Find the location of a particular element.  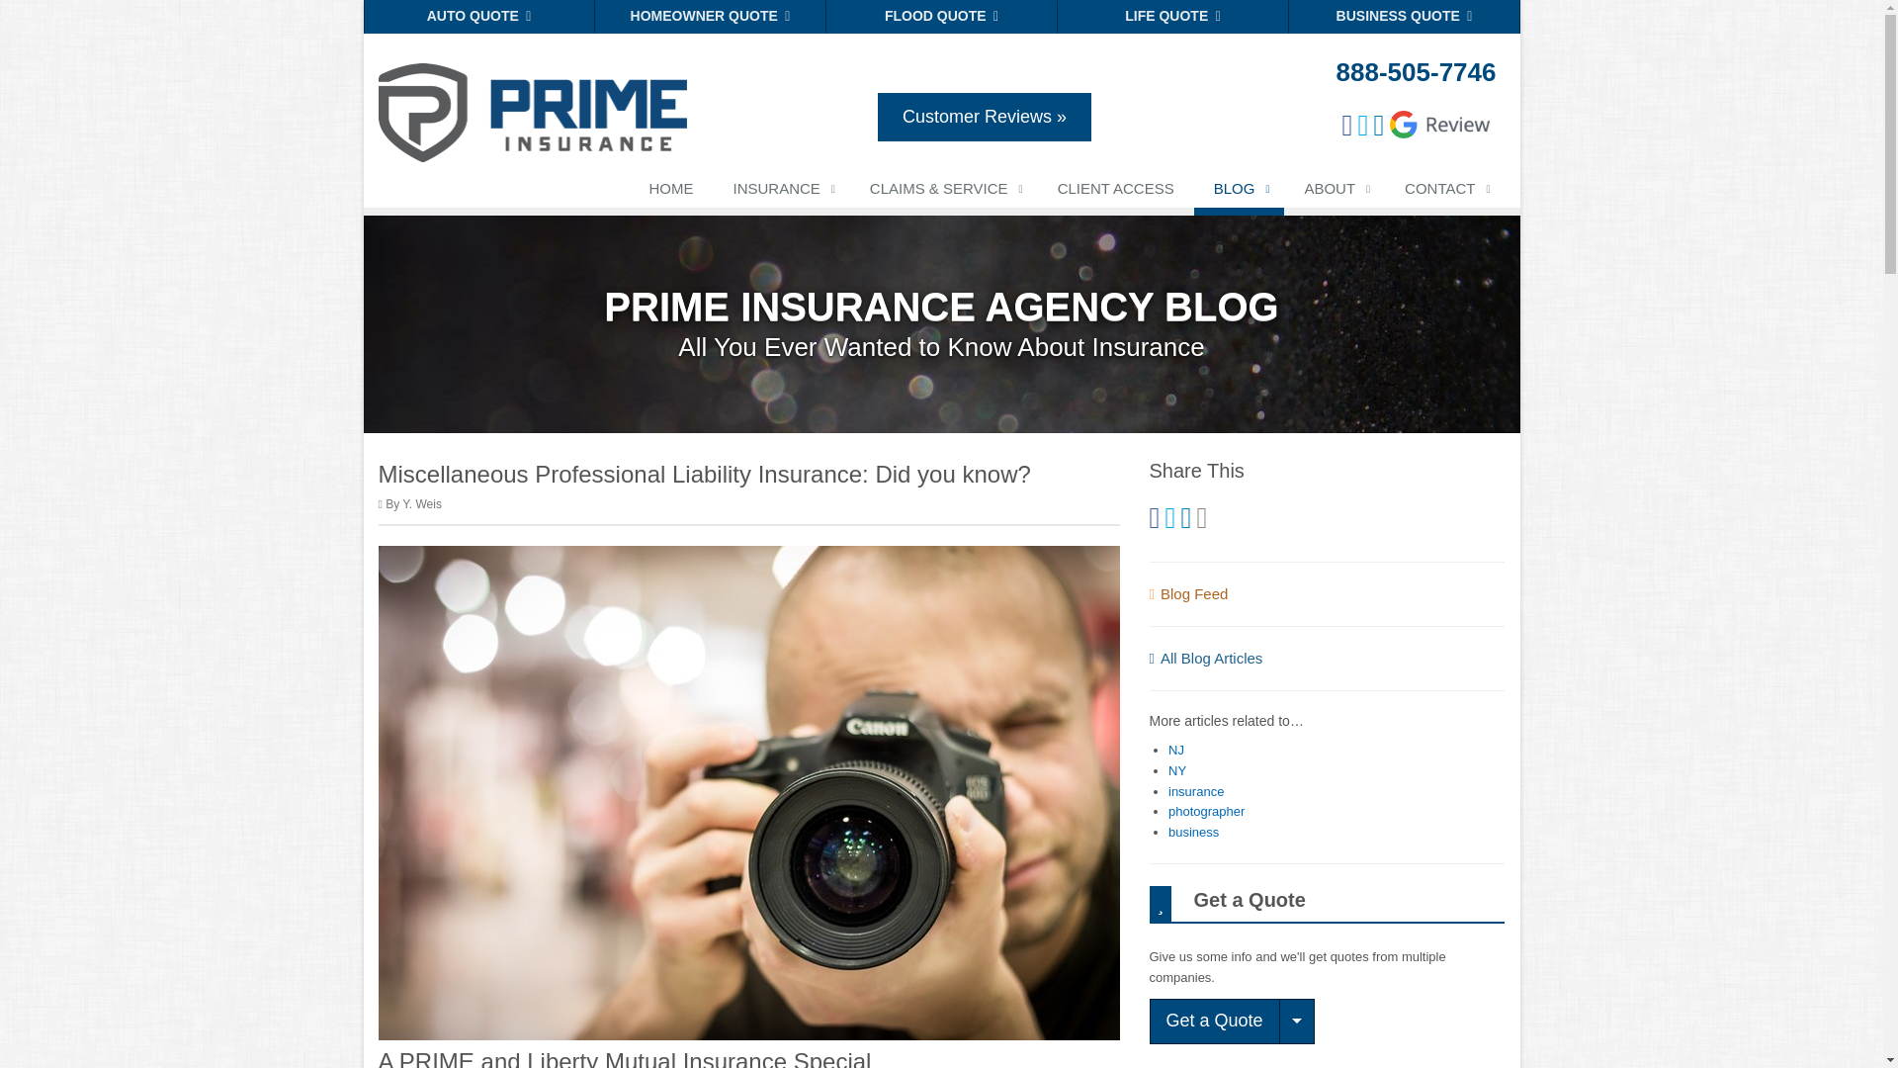

AUTO QUOTE is located at coordinates (479, 16).